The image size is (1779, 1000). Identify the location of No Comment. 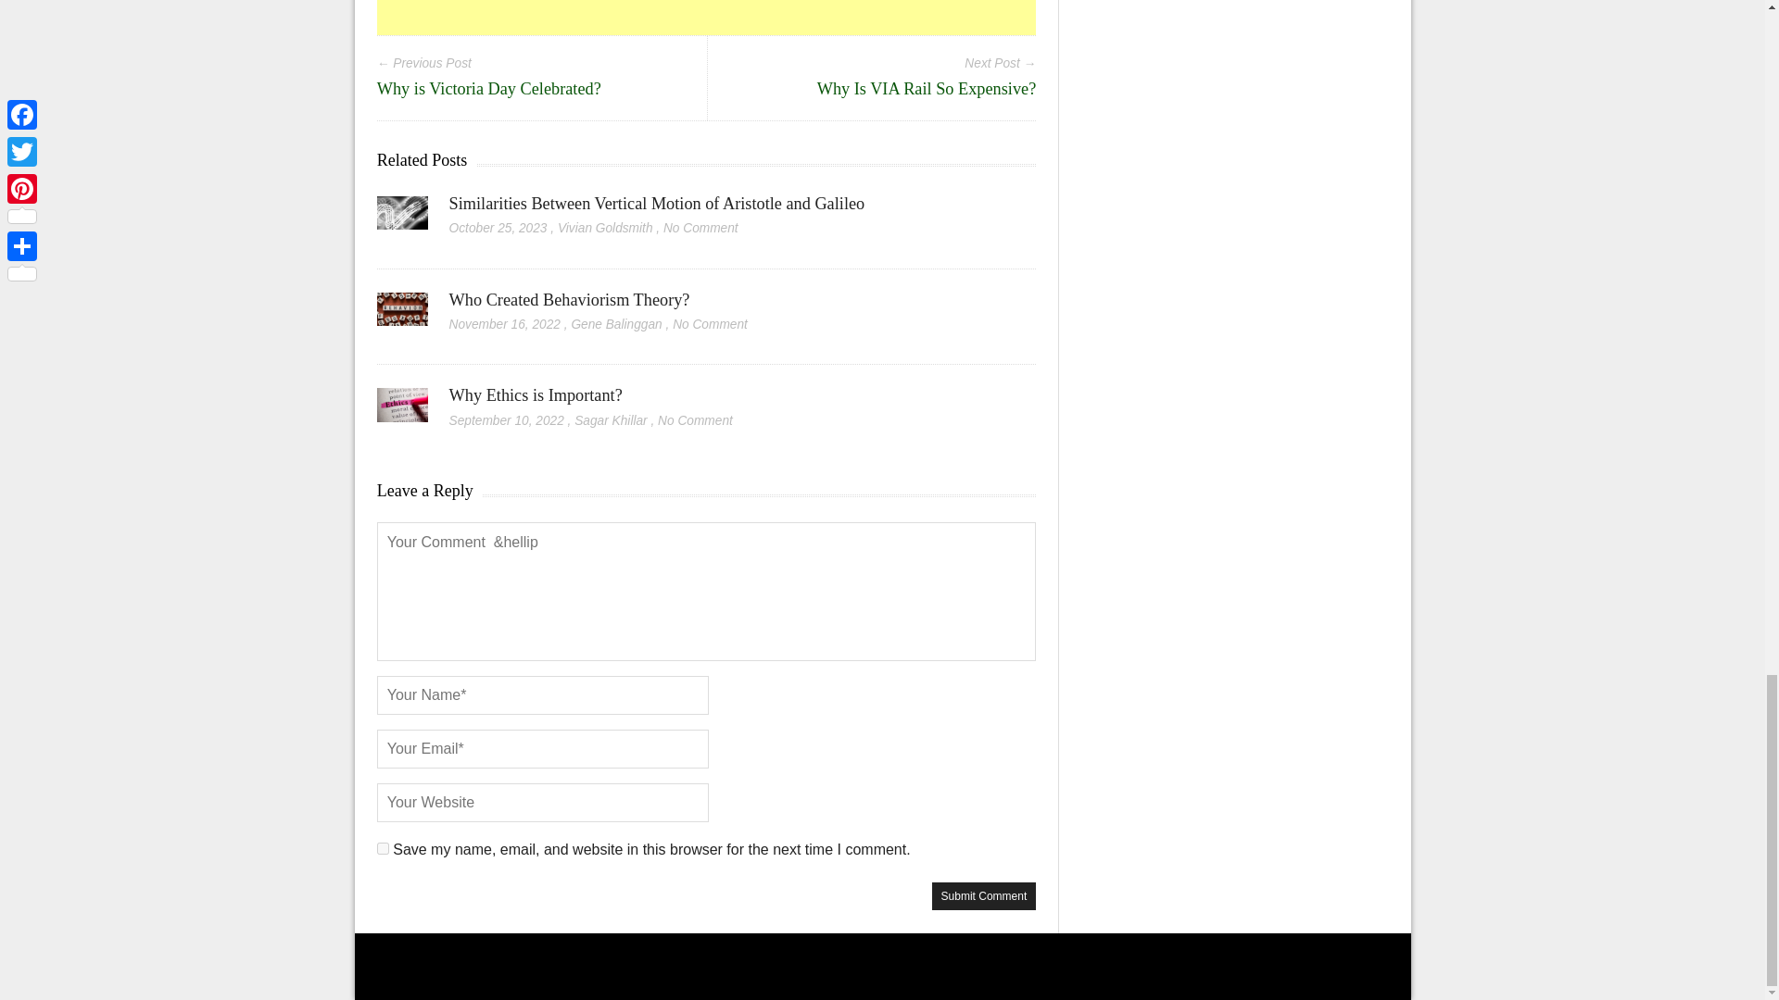
(710, 324).